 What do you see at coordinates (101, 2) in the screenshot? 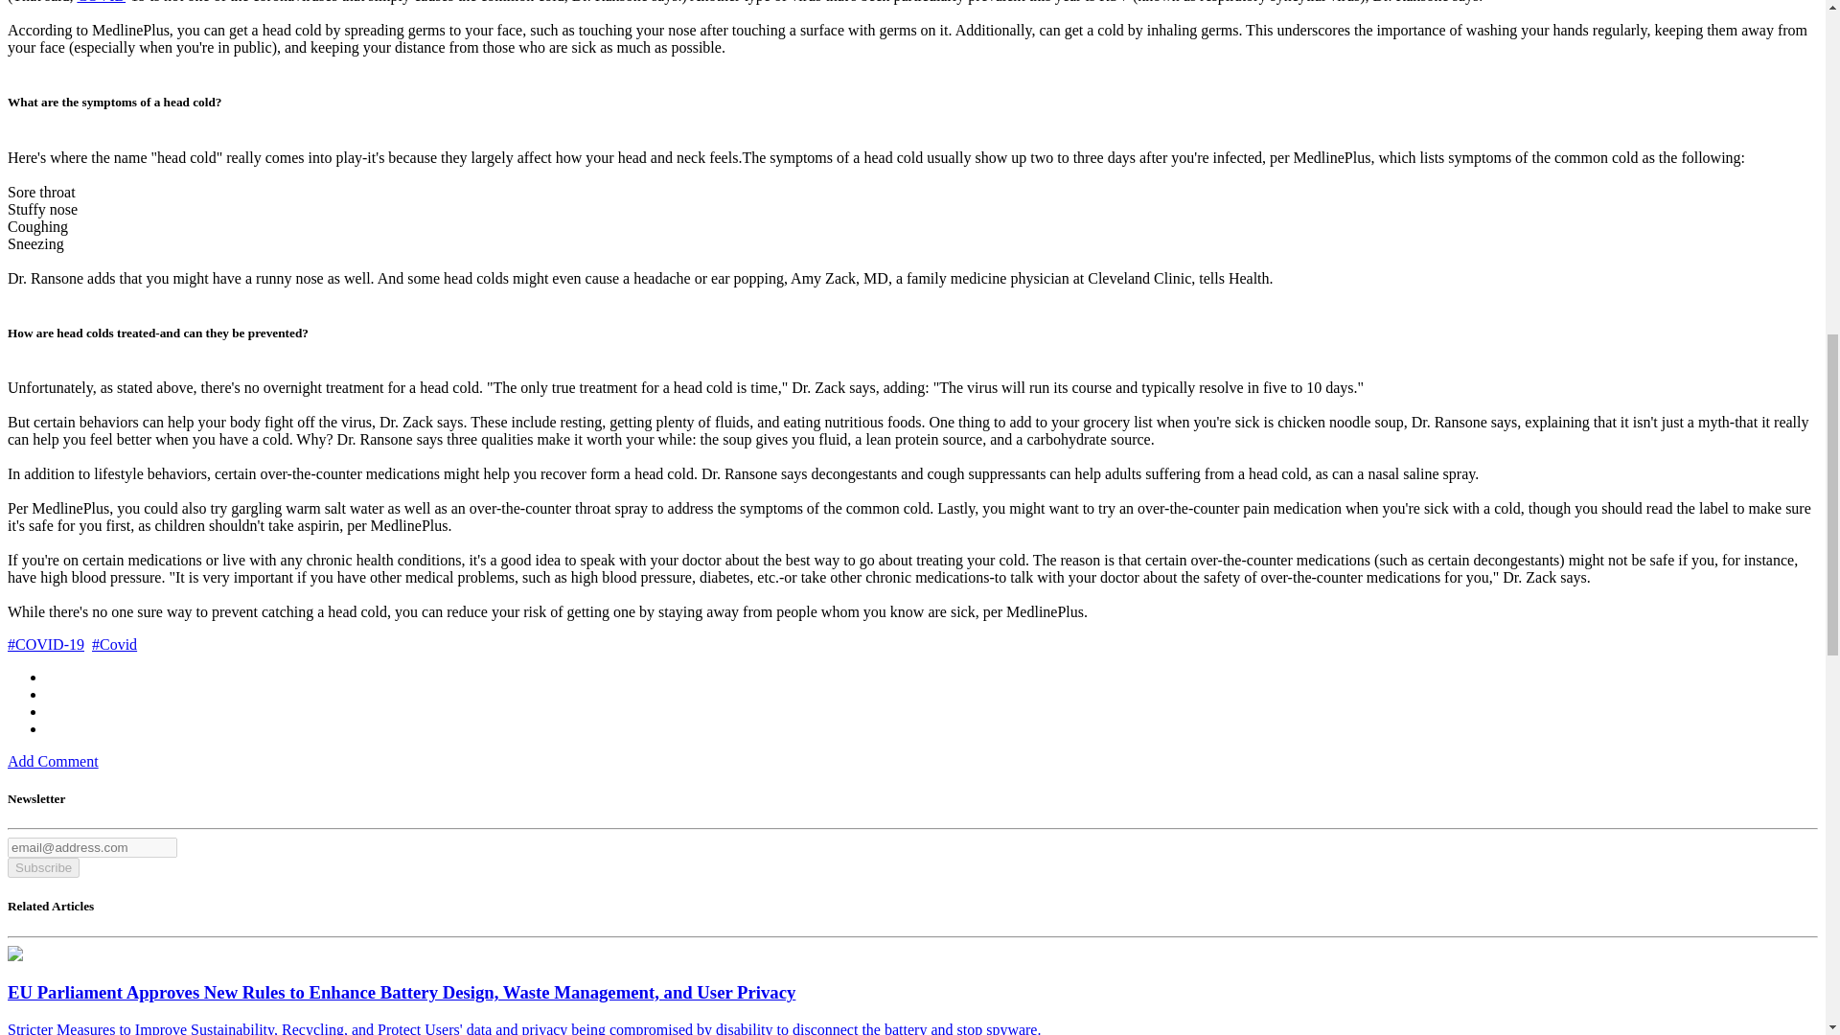
I see `COVID` at bounding box center [101, 2].